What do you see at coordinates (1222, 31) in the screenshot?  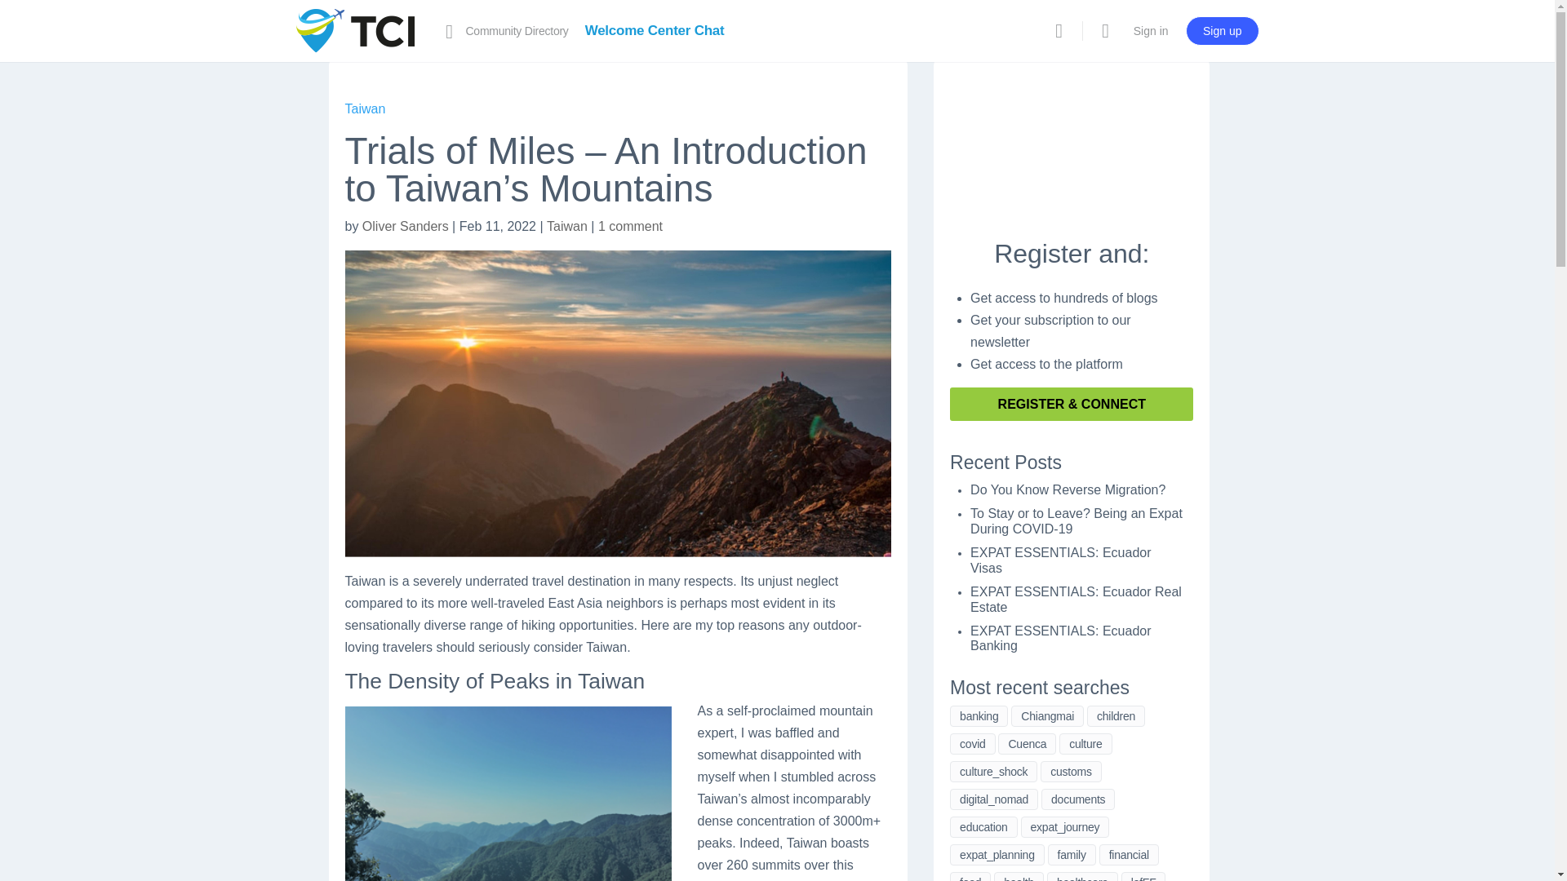 I see `Sign up` at bounding box center [1222, 31].